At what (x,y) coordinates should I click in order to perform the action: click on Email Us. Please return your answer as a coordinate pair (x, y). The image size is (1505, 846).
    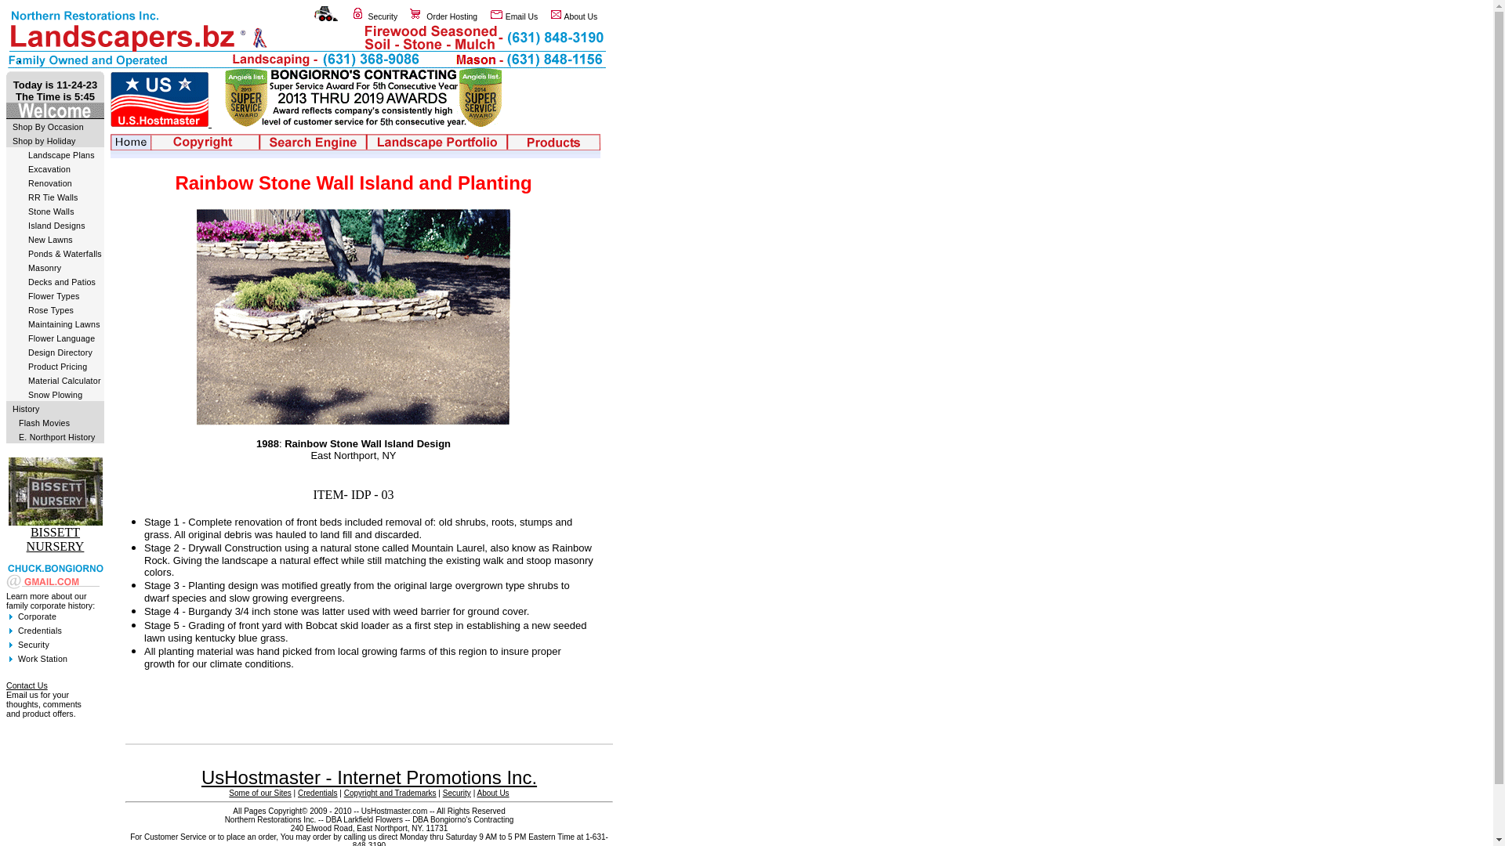
    Looking at the image, I should click on (522, 17).